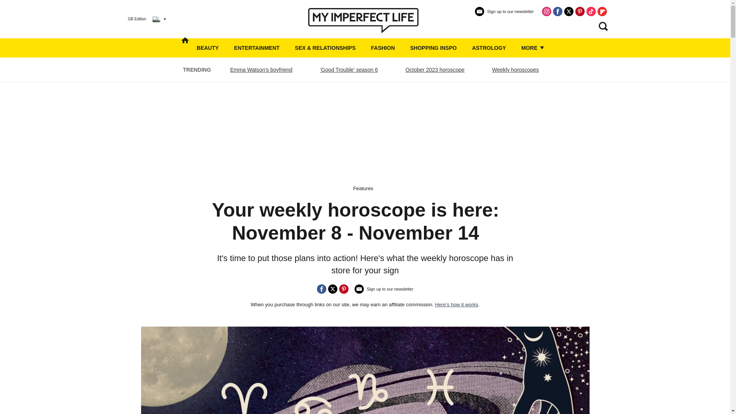 Image resolution: width=736 pixels, height=414 pixels. What do you see at coordinates (207, 48) in the screenshot?
I see `BEAUTY` at bounding box center [207, 48].